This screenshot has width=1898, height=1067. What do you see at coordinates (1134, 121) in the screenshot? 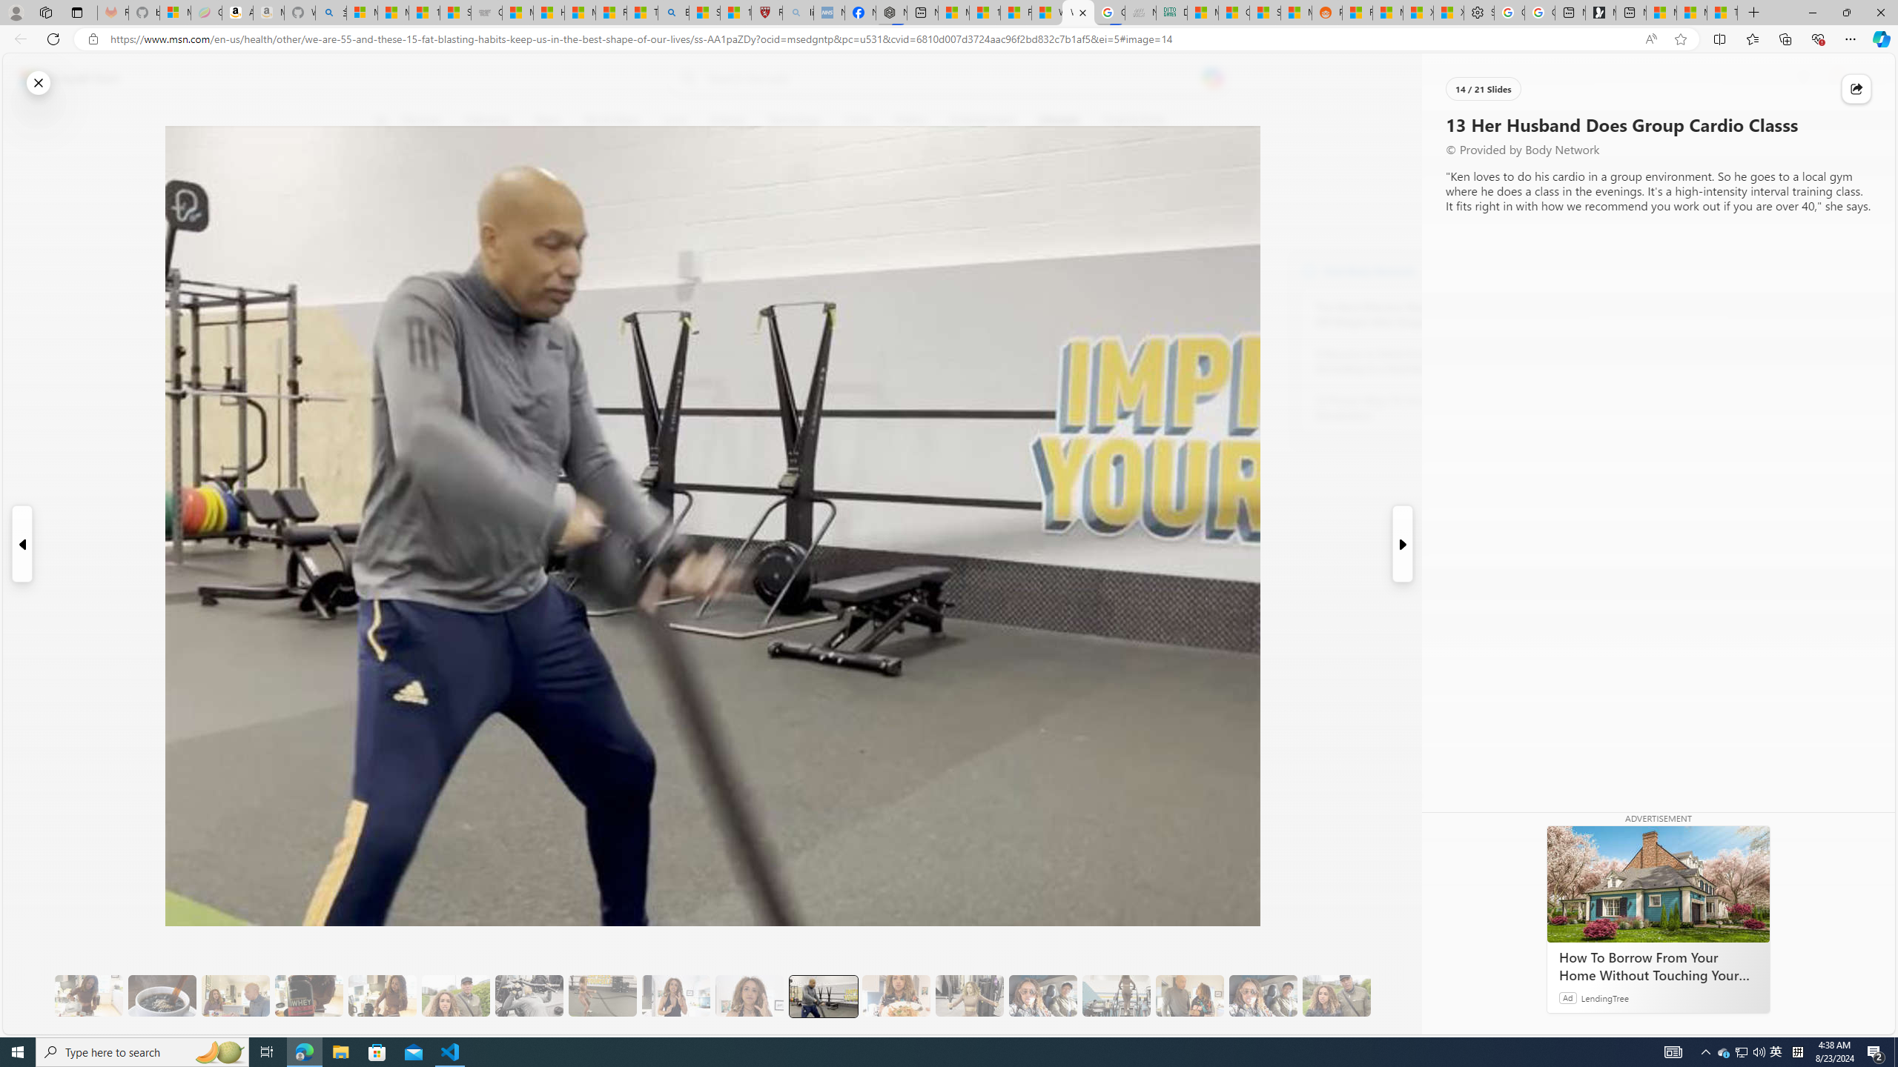
I see `Food & Drink` at bounding box center [1134, 121].